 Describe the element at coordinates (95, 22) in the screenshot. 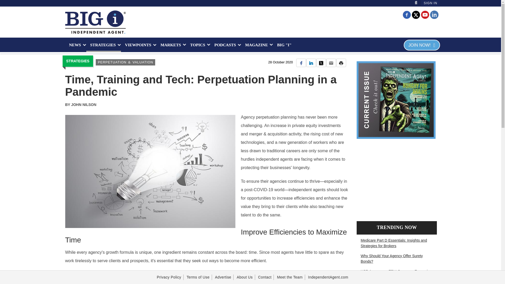

I see `Home` at that location.